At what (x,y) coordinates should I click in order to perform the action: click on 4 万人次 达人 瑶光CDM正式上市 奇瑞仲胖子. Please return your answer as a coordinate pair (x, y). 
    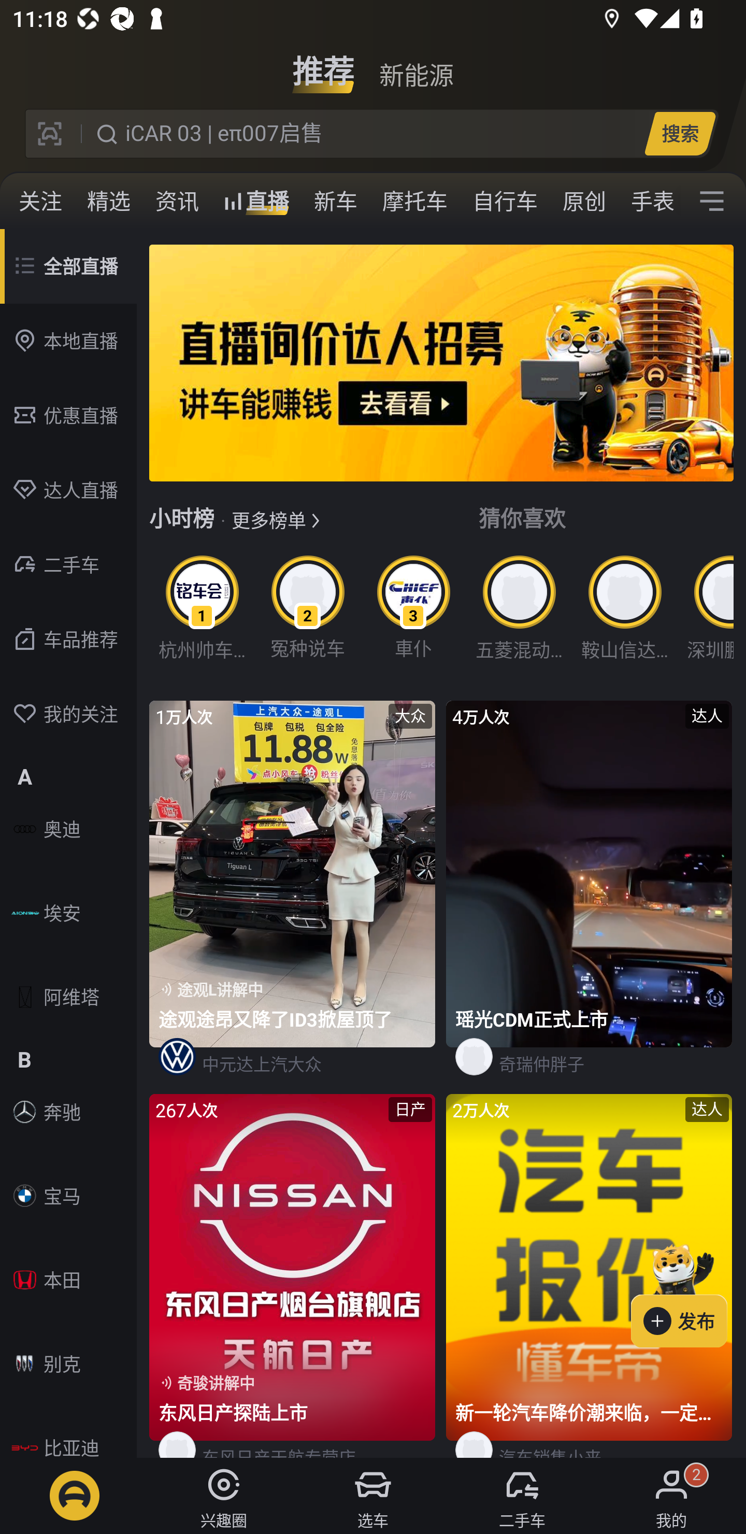
    Looking at the image, I should click on (590, 897).